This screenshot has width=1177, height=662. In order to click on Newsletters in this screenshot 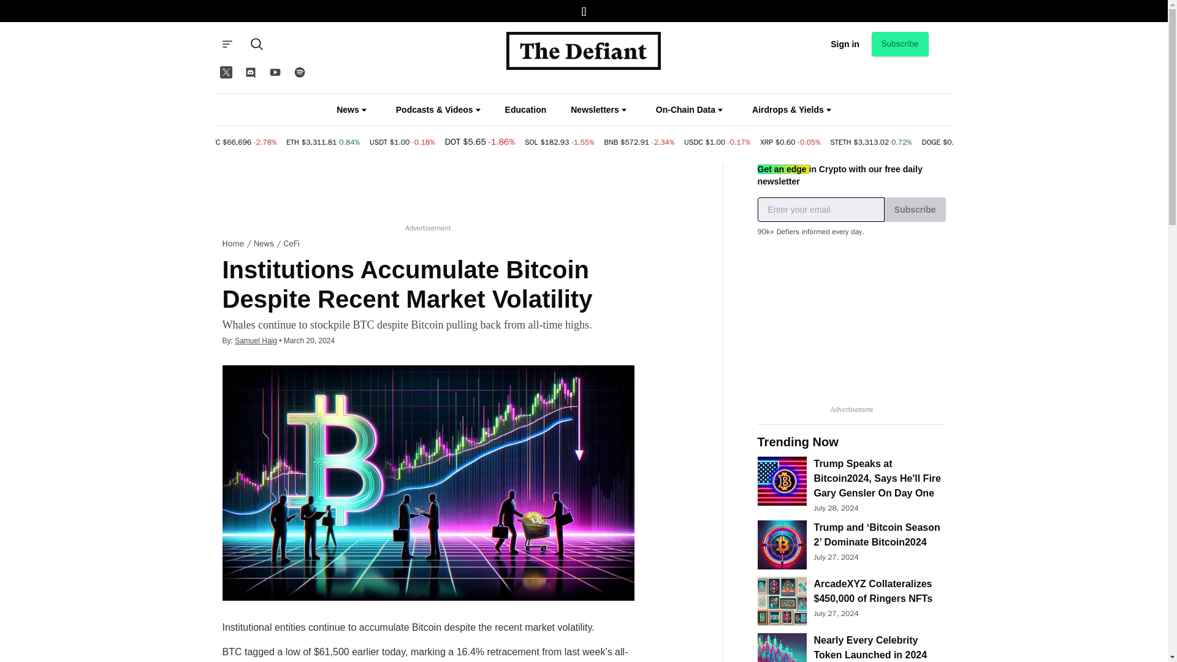, I will do `click(598, 109)`.